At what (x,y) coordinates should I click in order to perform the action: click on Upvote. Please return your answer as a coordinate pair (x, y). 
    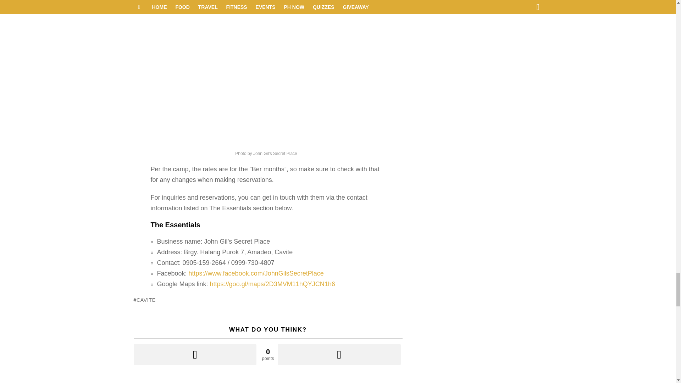
    Looking at the image, I should click on (195, 355).